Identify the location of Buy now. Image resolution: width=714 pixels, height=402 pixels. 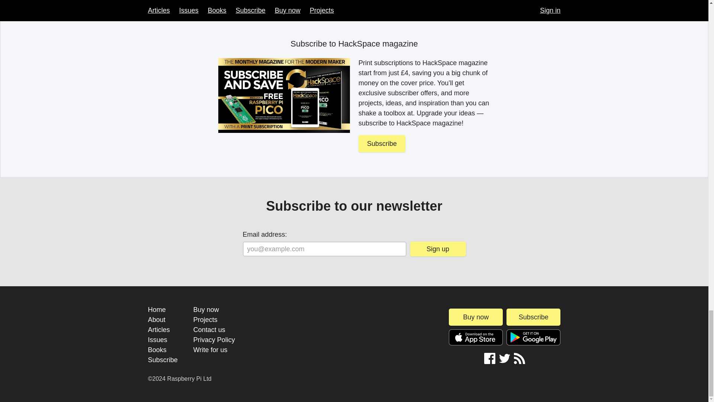
(206, 310).